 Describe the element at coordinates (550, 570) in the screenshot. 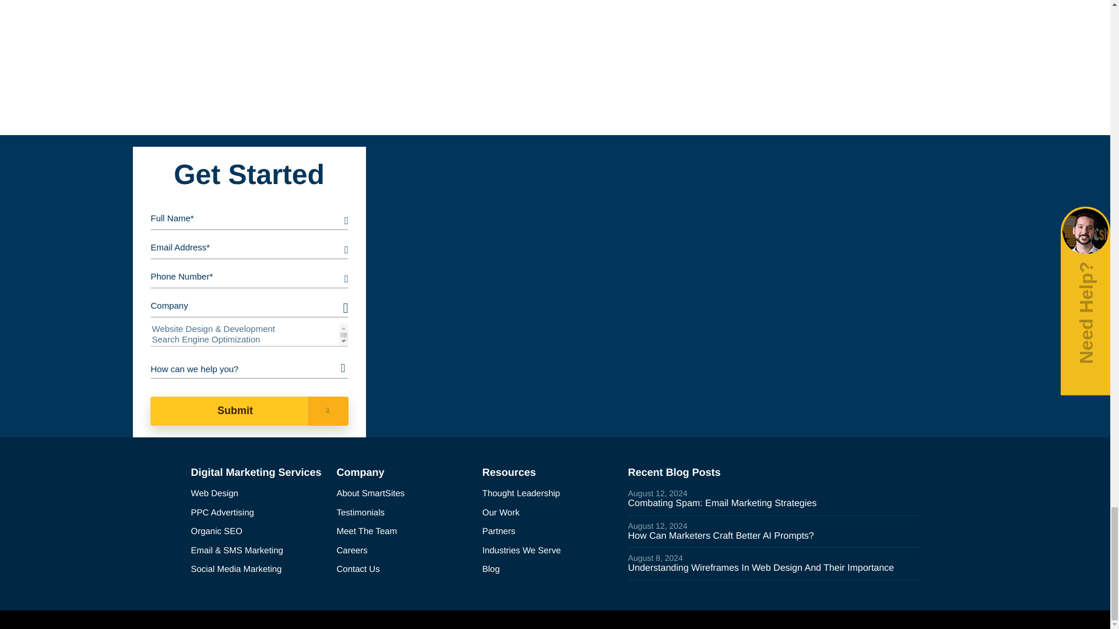

I see `Blog` at that location.